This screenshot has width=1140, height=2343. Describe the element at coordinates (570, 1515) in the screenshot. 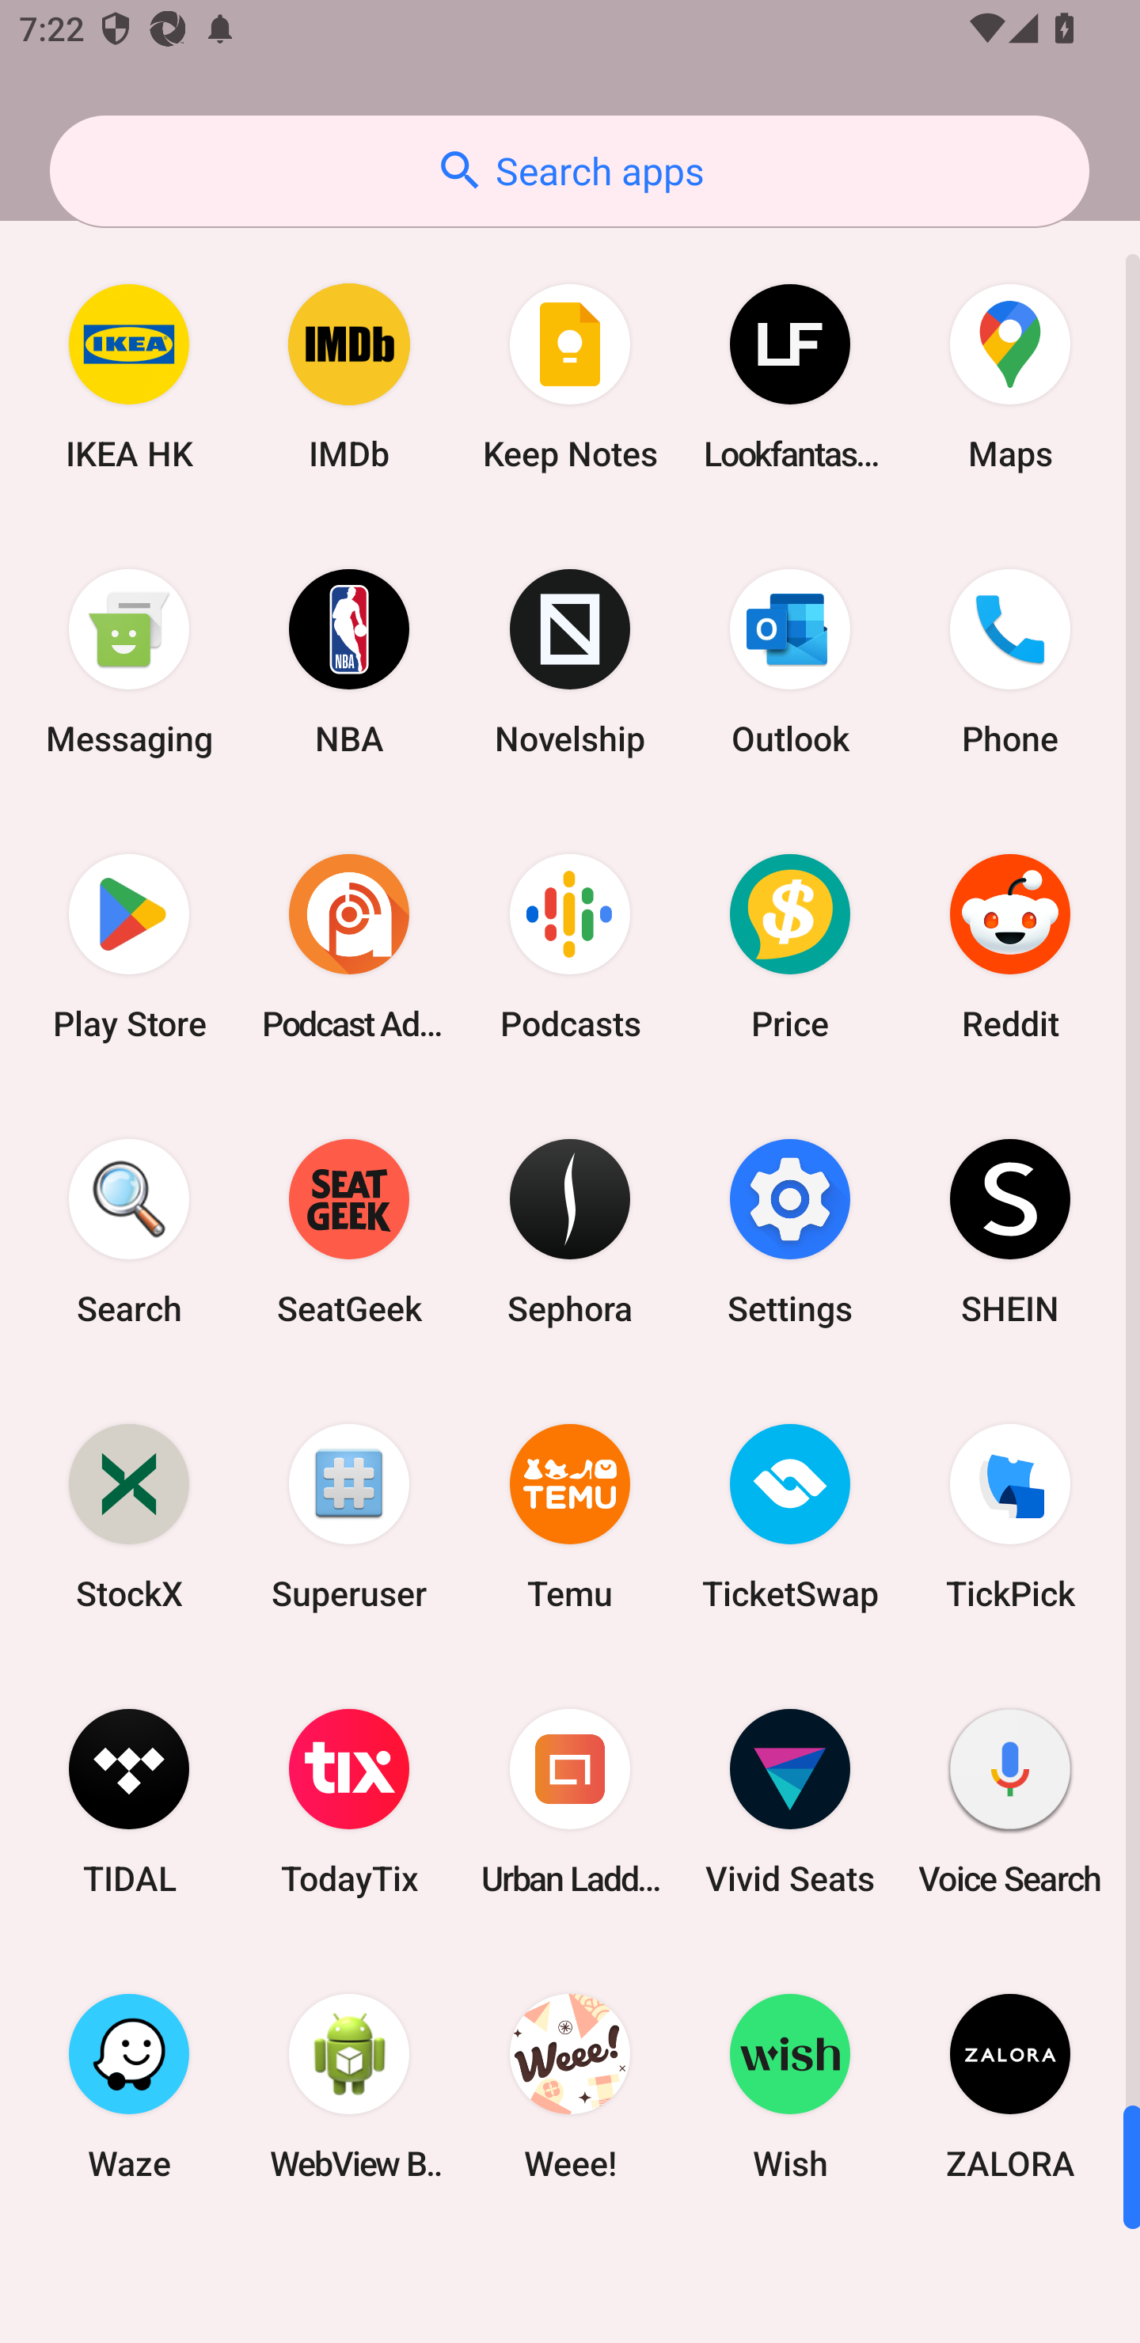

I see `Temu` at that location.